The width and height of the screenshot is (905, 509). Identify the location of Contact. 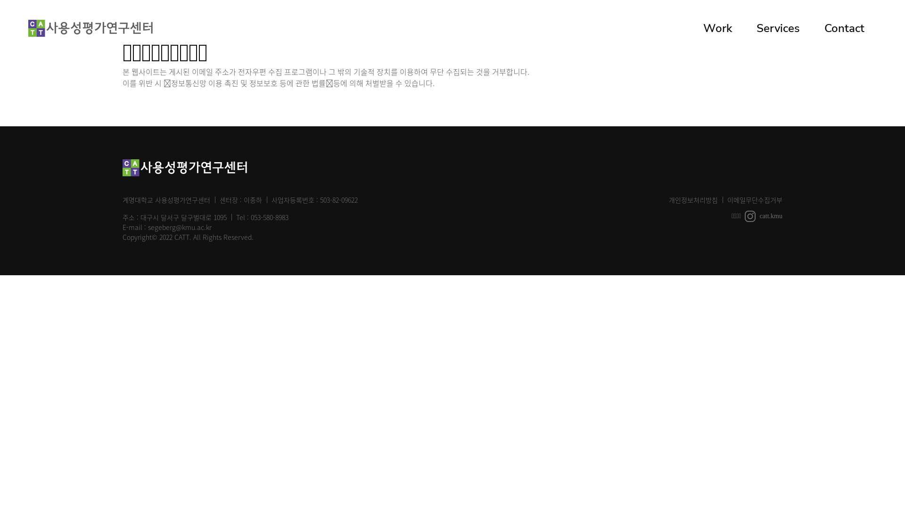
(845, 28).